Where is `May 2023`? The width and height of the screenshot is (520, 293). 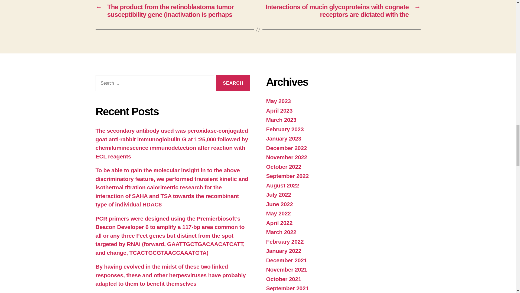
May 2023 is located at coordinates (278, 101).